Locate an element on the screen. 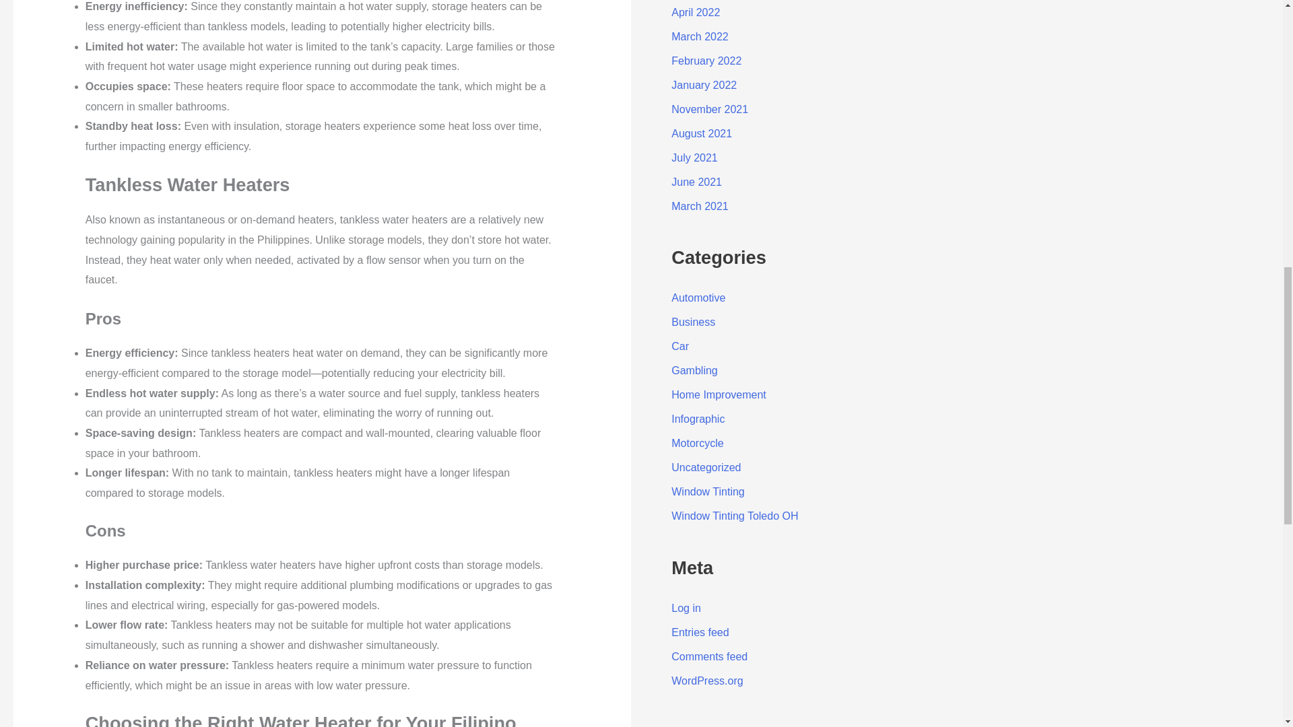 This screenshot has height=727, width=1293. March 2022 is located at coordinates (700, 36).